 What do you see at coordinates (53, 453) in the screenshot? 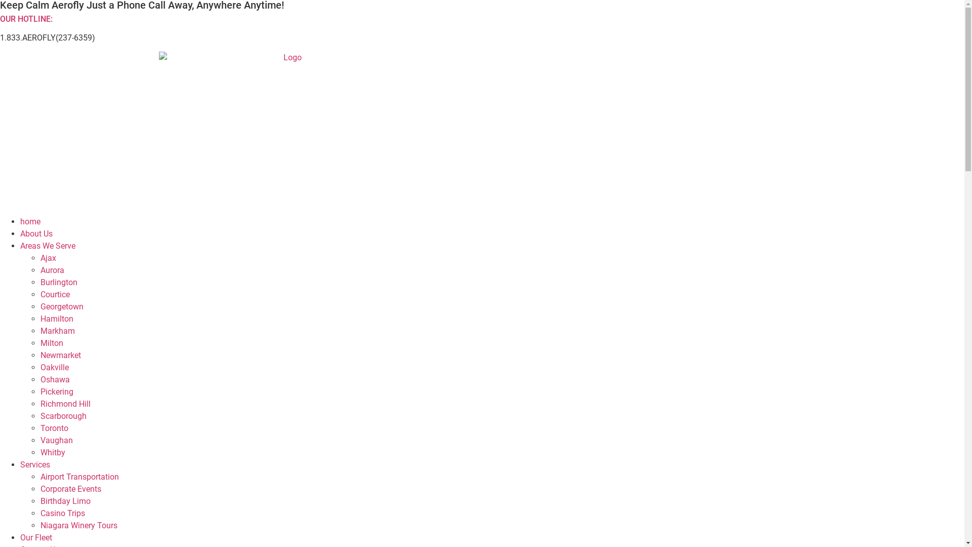
I see `Whitby` at bounding box center [53, 453].